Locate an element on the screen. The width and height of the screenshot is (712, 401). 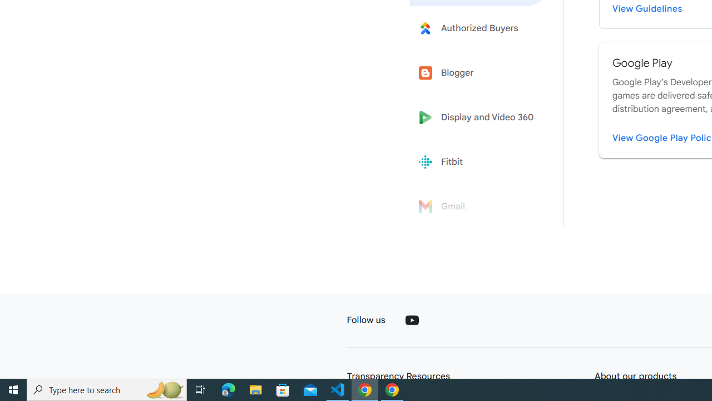
Blogger is located at coordinates (479, 72).